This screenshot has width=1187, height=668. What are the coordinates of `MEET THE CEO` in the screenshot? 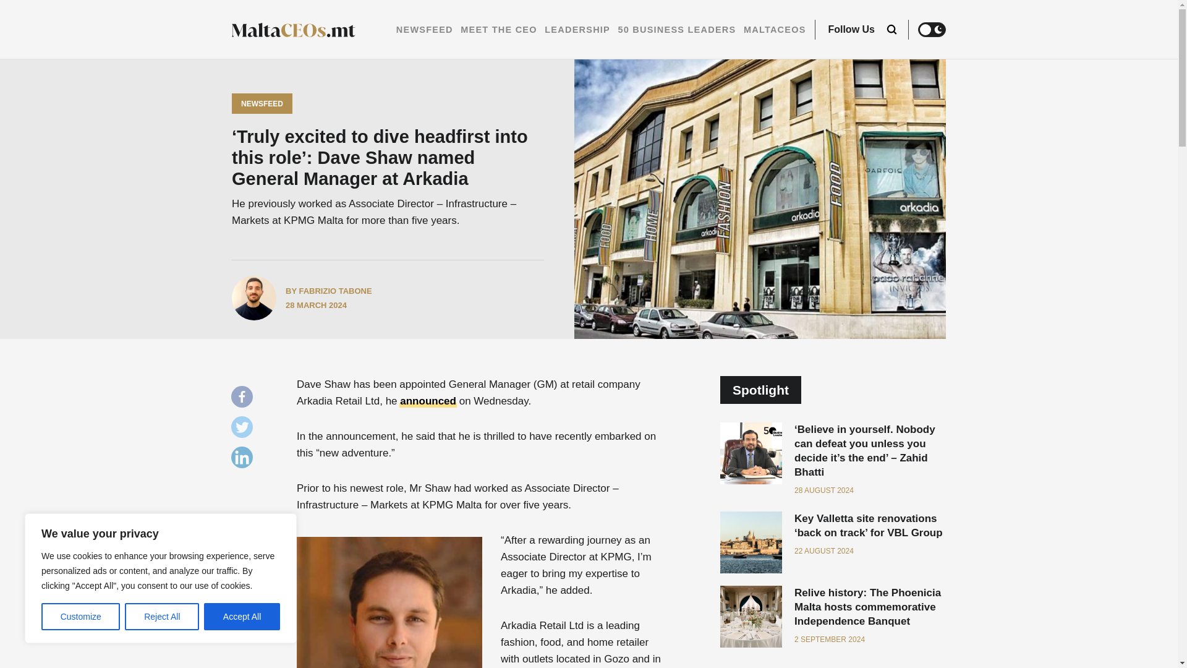 It's located at (498, 30).